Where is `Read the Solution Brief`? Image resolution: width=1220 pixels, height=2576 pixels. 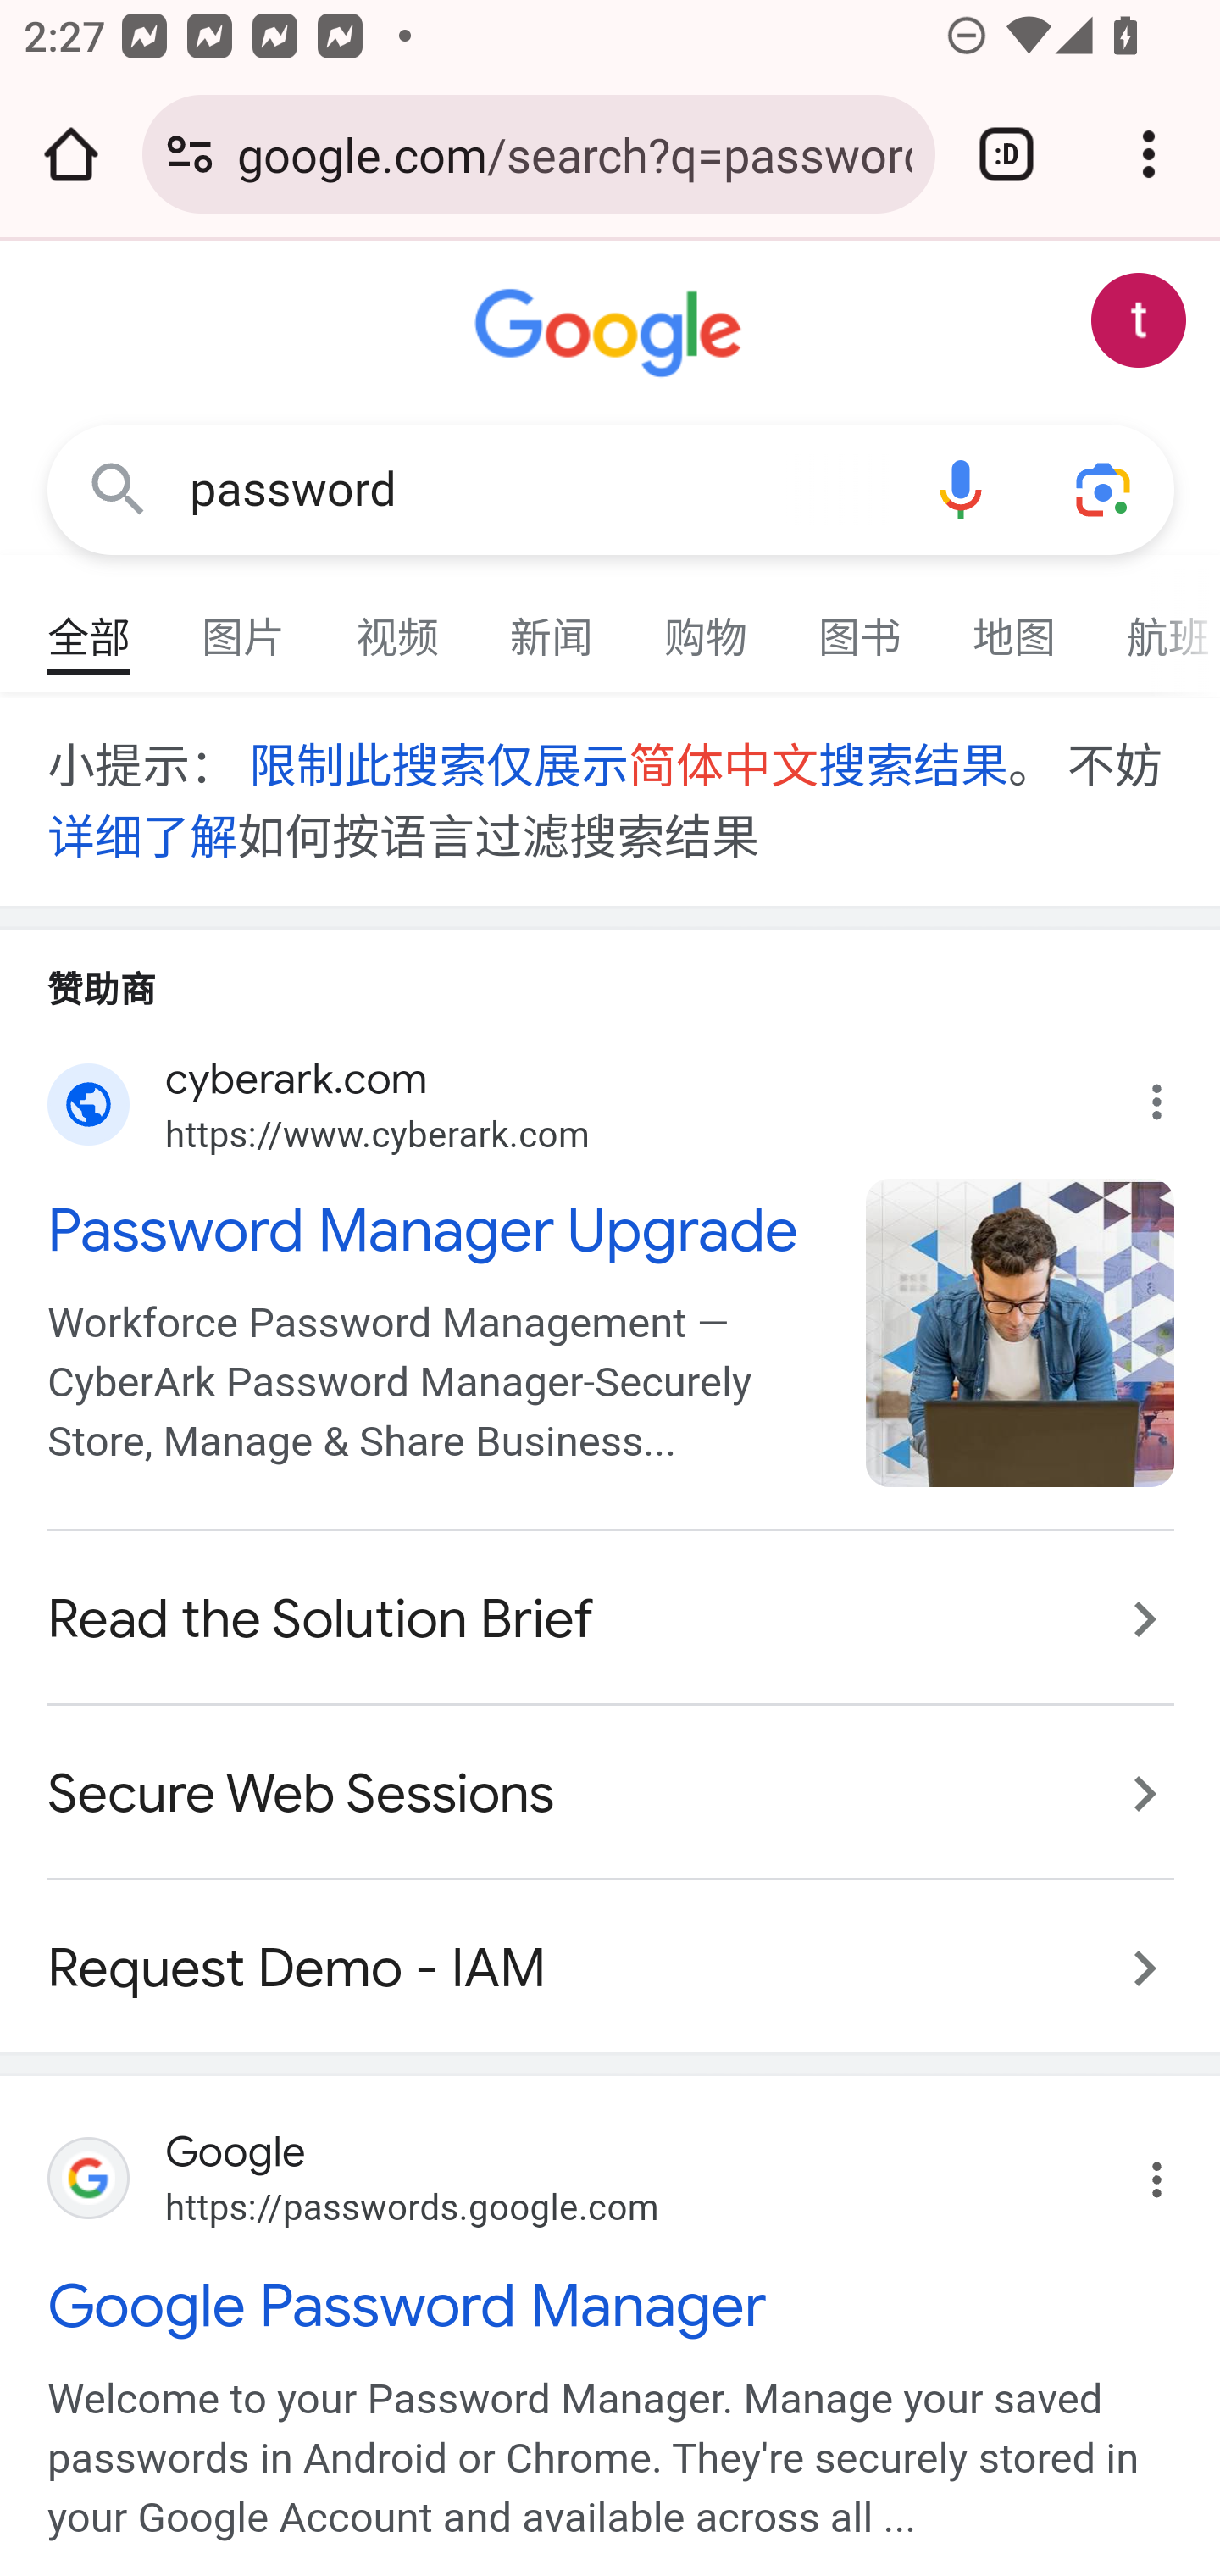
Read the Solution Brief is located at coordinates (612, 1620).